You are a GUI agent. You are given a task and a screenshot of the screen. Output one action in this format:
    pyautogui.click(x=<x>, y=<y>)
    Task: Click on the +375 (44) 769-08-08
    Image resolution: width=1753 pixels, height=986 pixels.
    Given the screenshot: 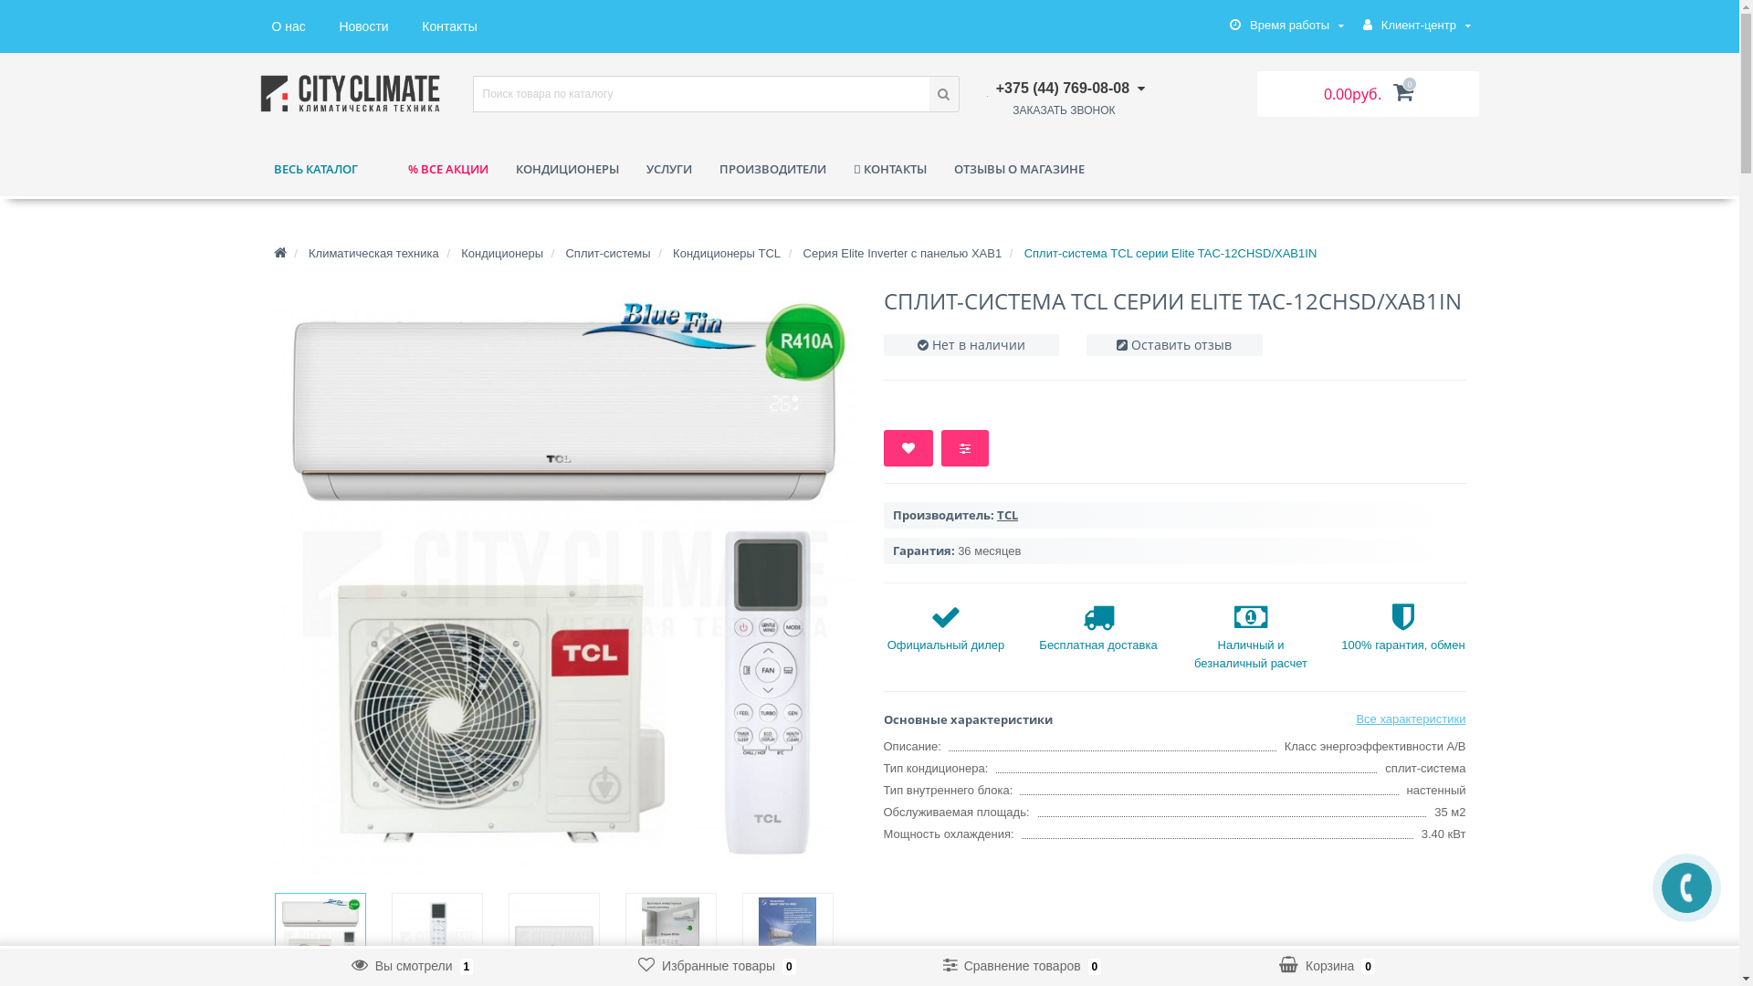 What is the action you would take?
    pyautogui.click(x=1065, y=88)
    